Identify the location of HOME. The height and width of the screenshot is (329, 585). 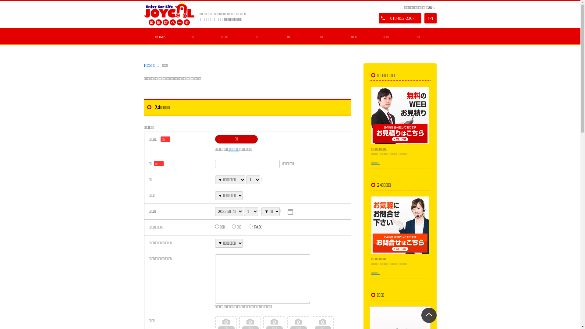
(160, 37).